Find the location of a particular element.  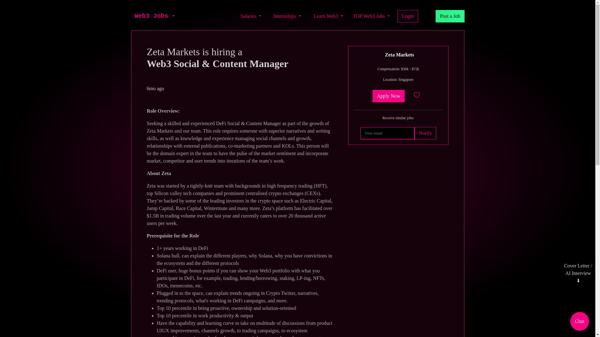

Web3 Jobs is located at coordinates (151, 16).